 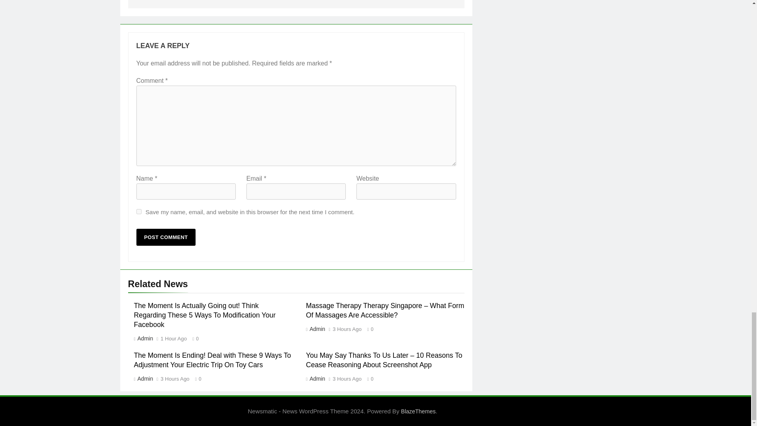 I want to click on yes, so click(x=139, y=211).